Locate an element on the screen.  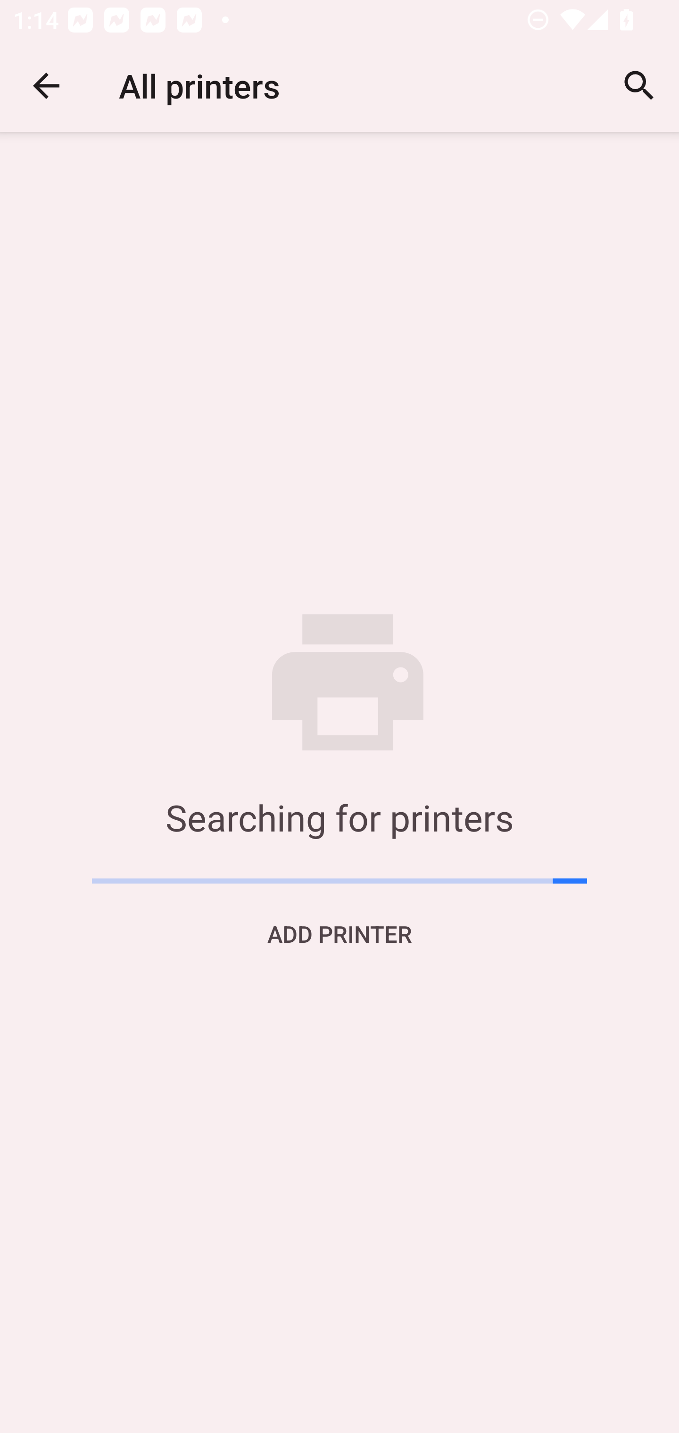
ADD PRINTER is located at coordinates (339, 933).